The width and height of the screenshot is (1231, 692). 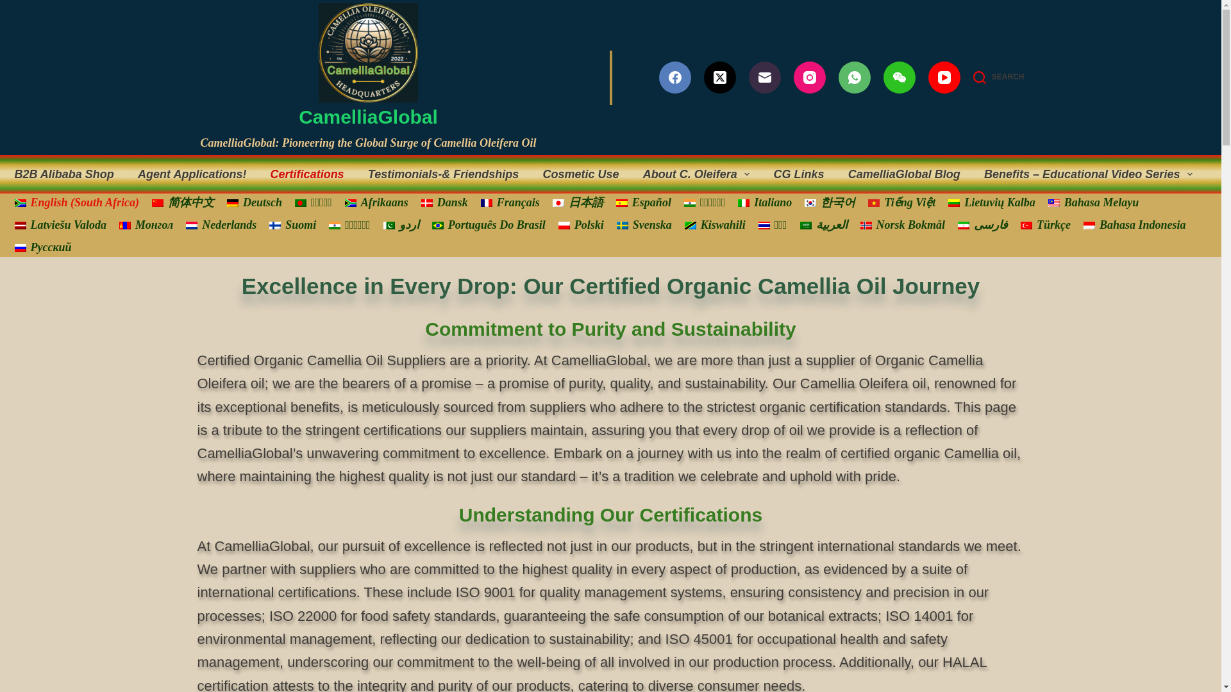 I want to click on Agent Applications!, so click(x=192, y=174).